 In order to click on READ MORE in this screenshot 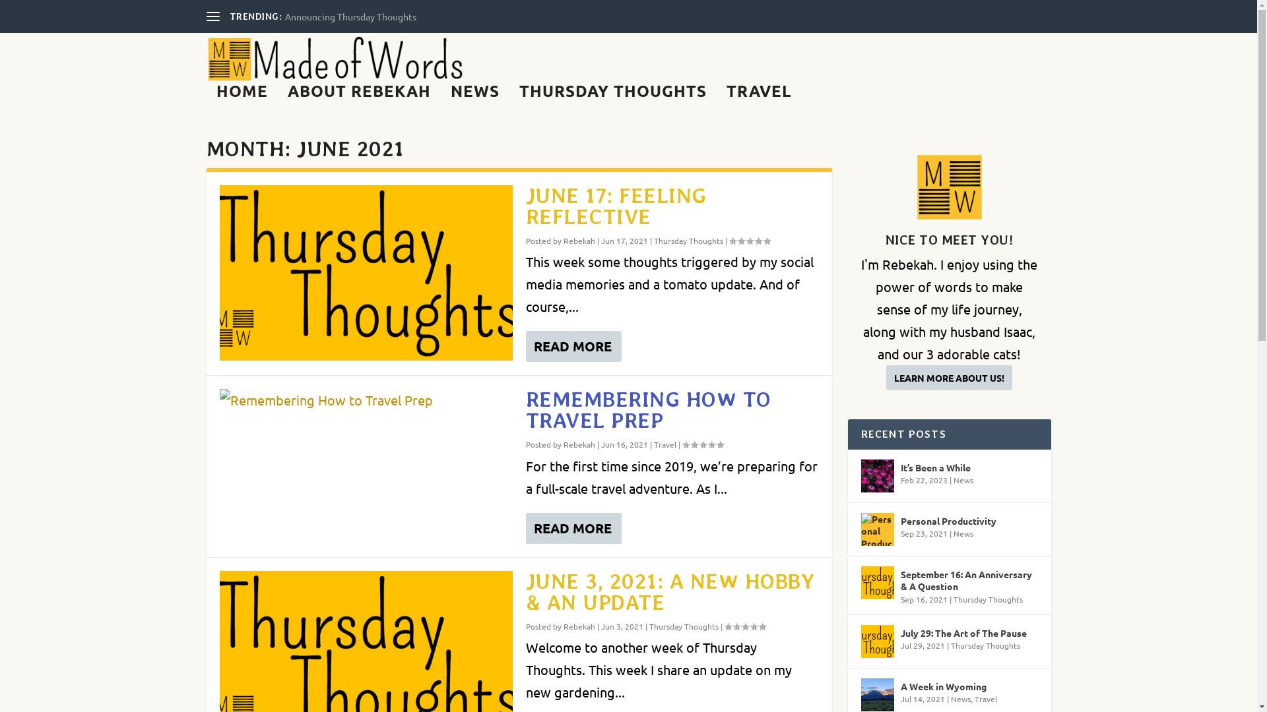, I will do `click(573, 529)`.